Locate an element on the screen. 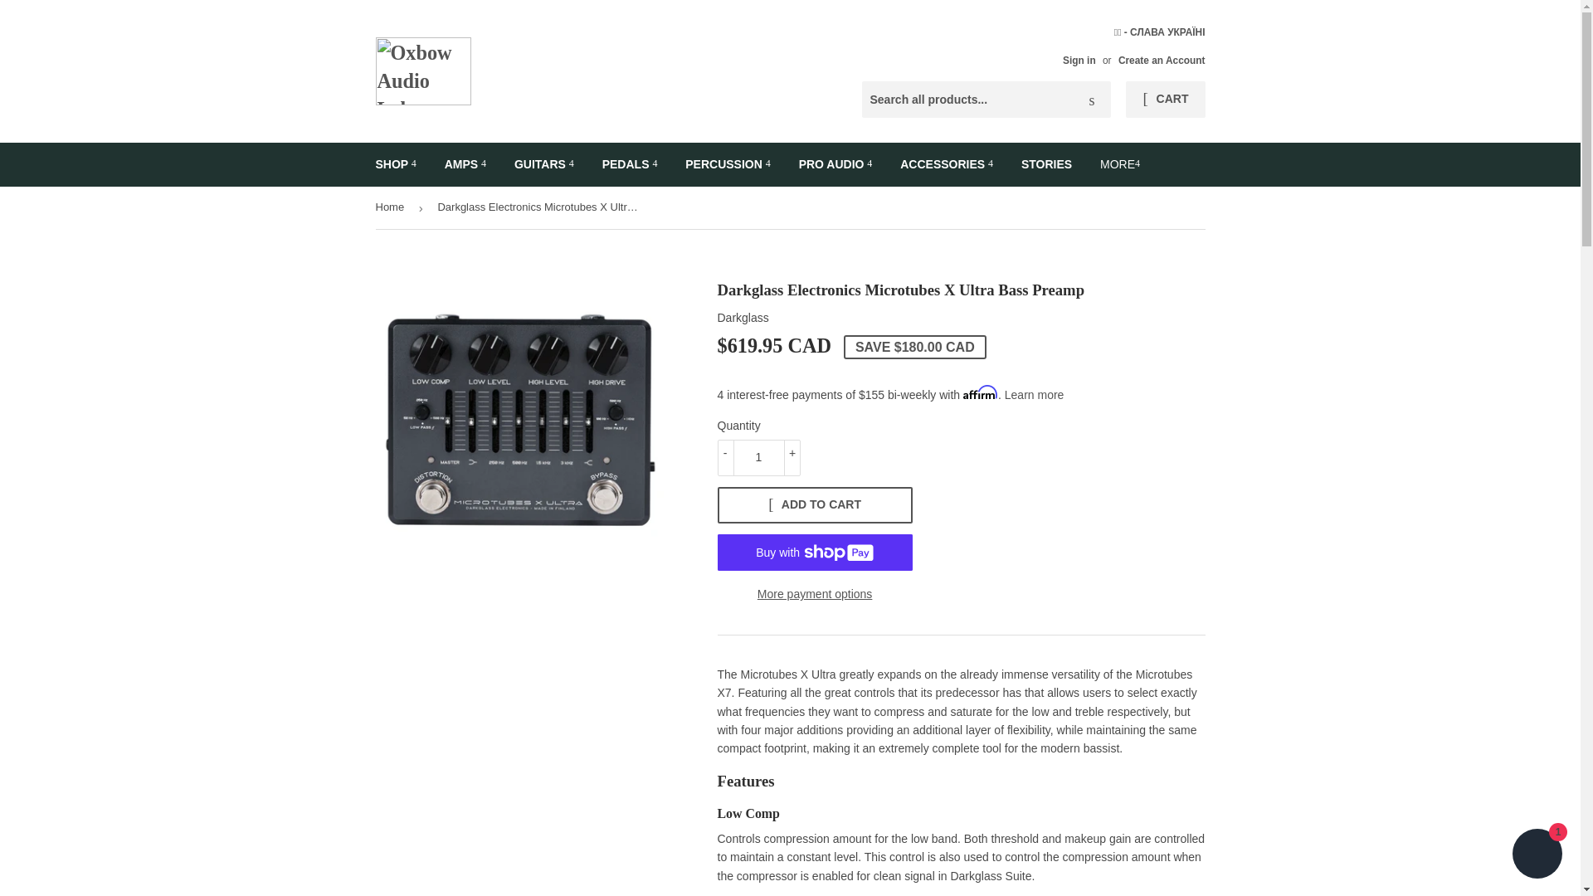  Search is located at coordinates (1092, 100).